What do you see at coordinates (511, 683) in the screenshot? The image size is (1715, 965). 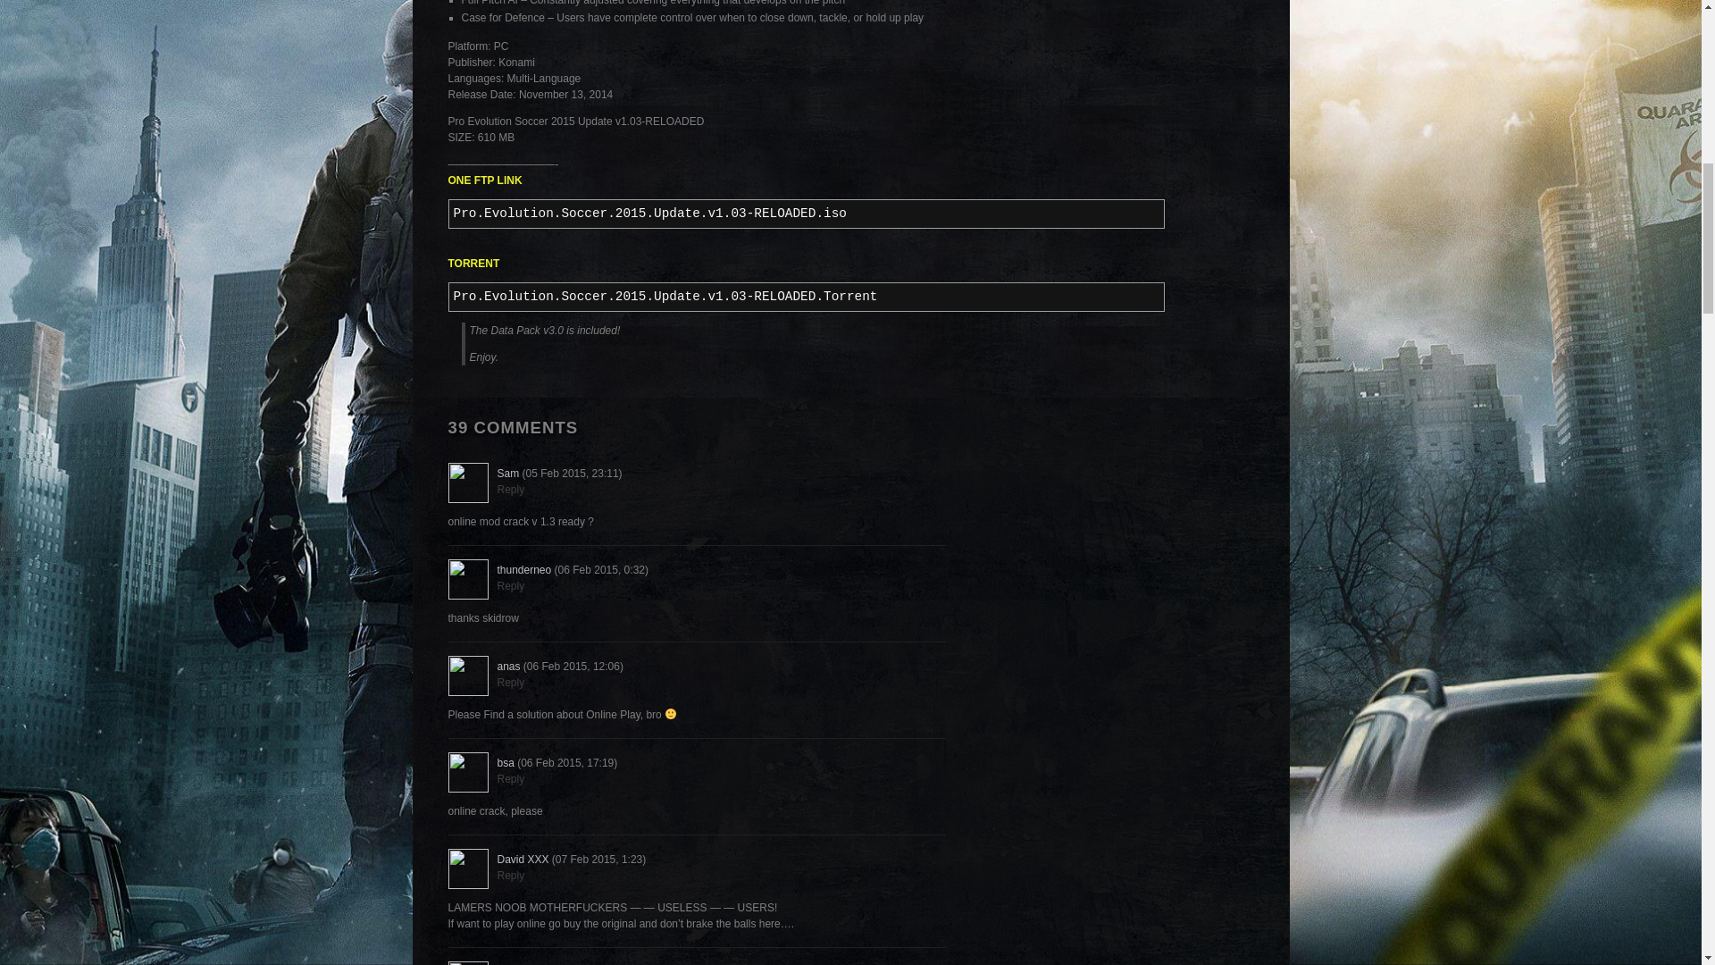 I see `Reply` at bounding box center [511, 683].